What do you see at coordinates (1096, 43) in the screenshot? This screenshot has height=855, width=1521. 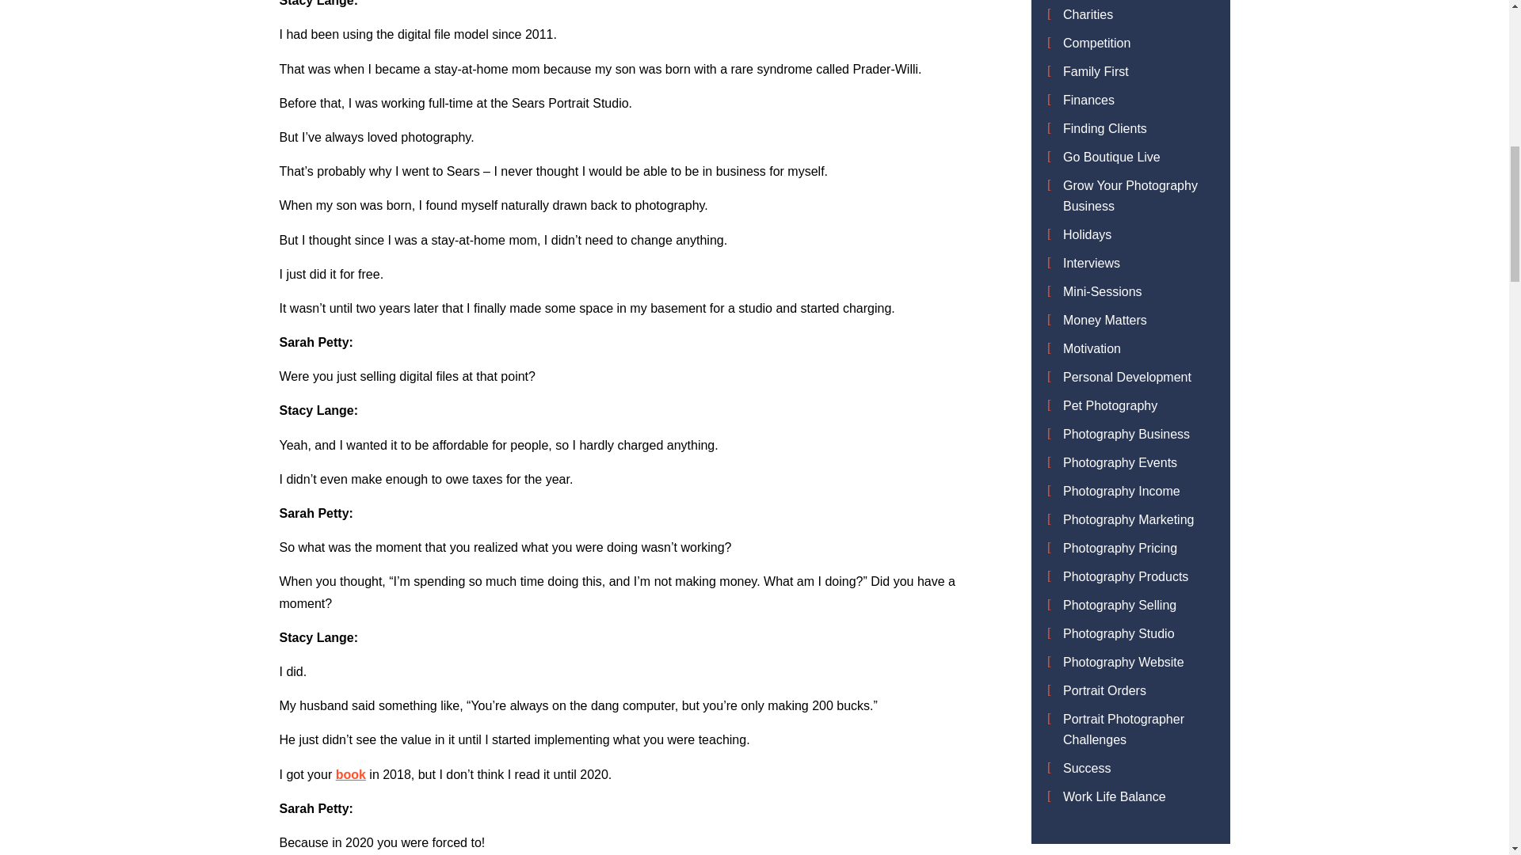 I see `Competition` at bounding box center [1096, 43].